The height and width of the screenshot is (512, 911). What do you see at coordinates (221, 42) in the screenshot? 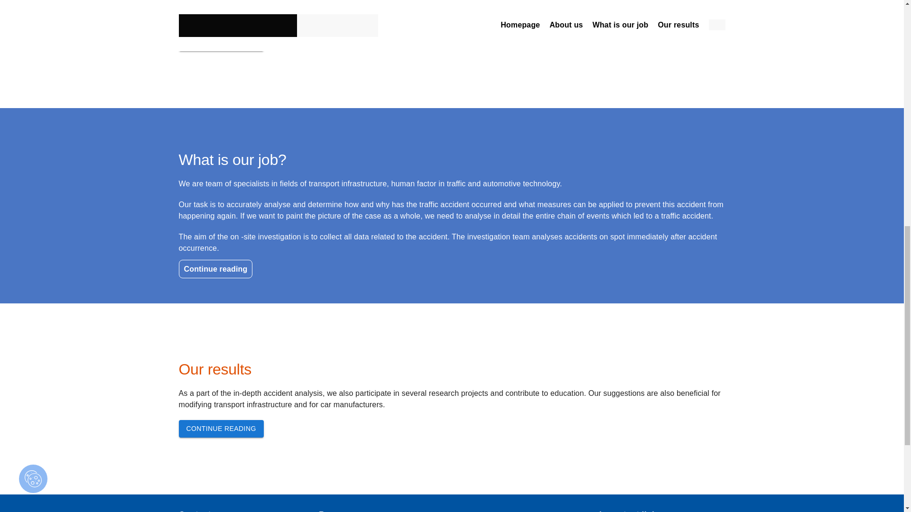
I see `CONTINUE READING` at bounding box center [221, 42].